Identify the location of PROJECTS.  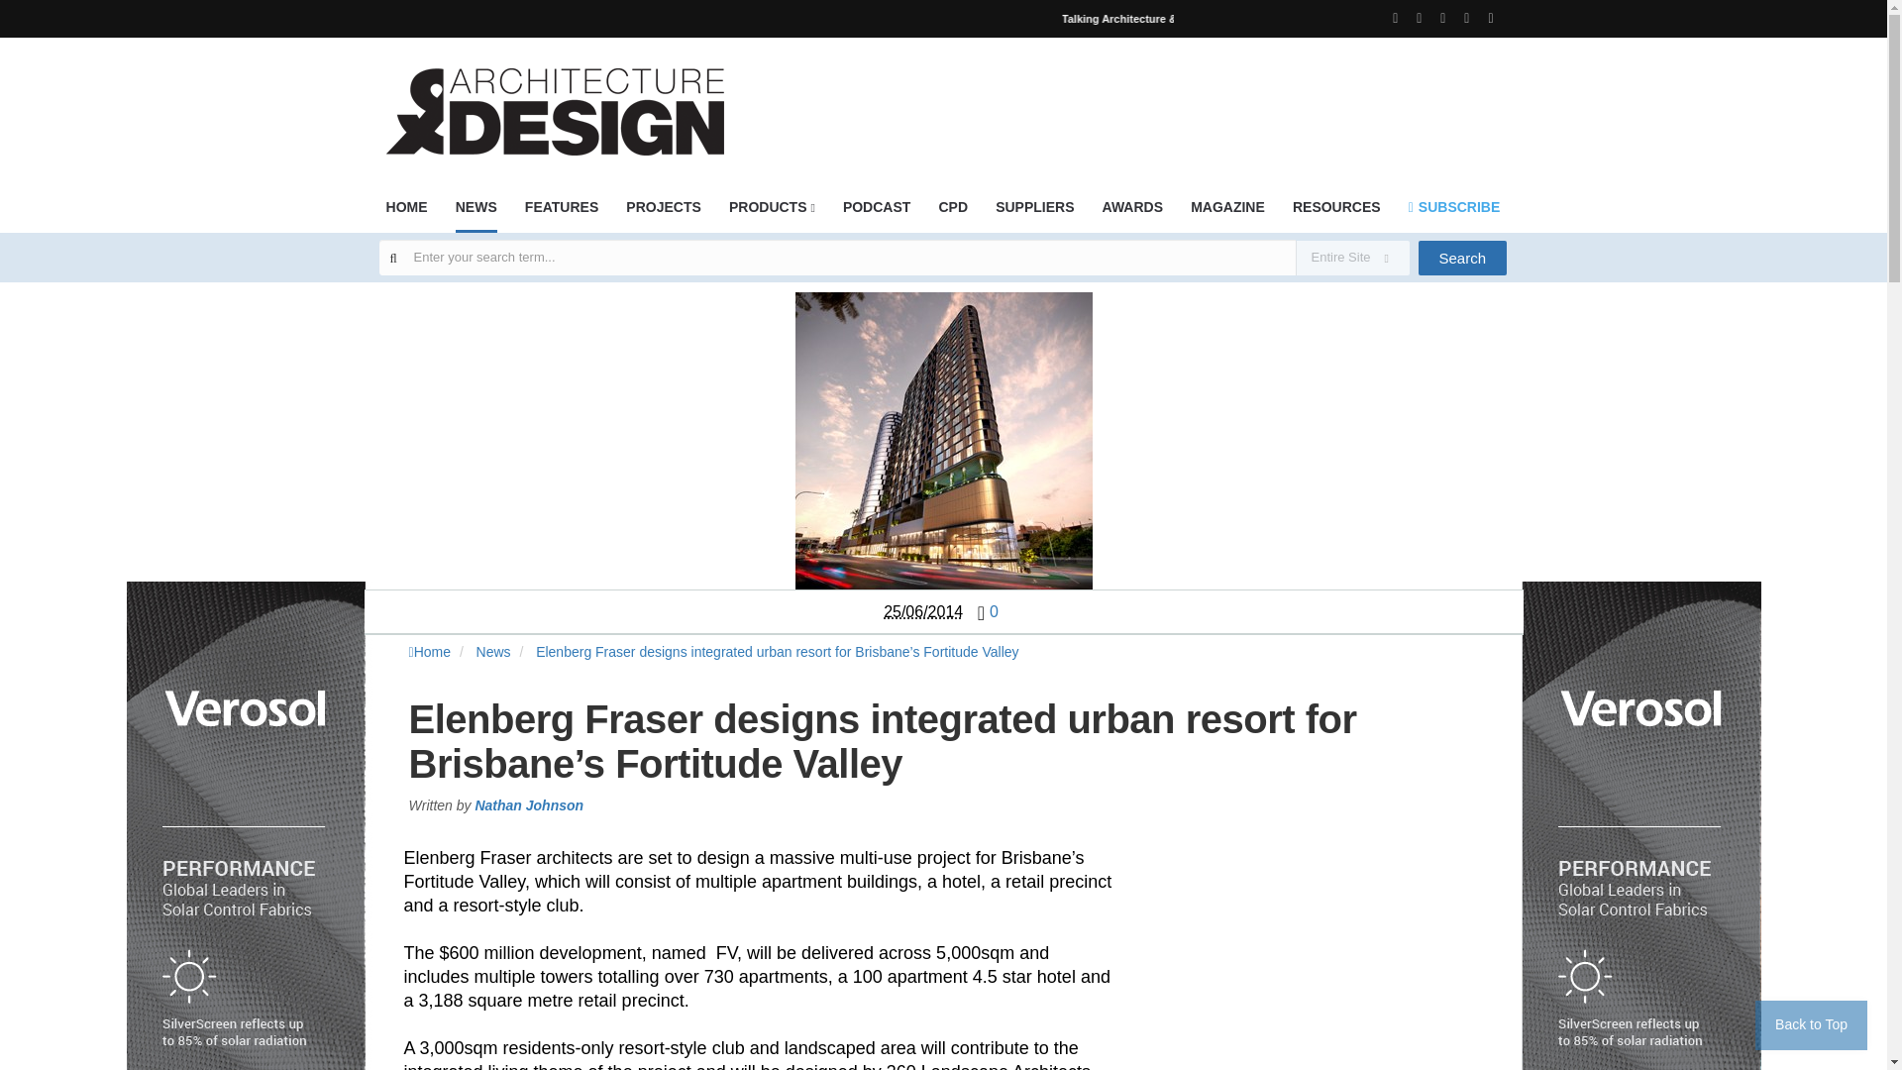
(662, 213).